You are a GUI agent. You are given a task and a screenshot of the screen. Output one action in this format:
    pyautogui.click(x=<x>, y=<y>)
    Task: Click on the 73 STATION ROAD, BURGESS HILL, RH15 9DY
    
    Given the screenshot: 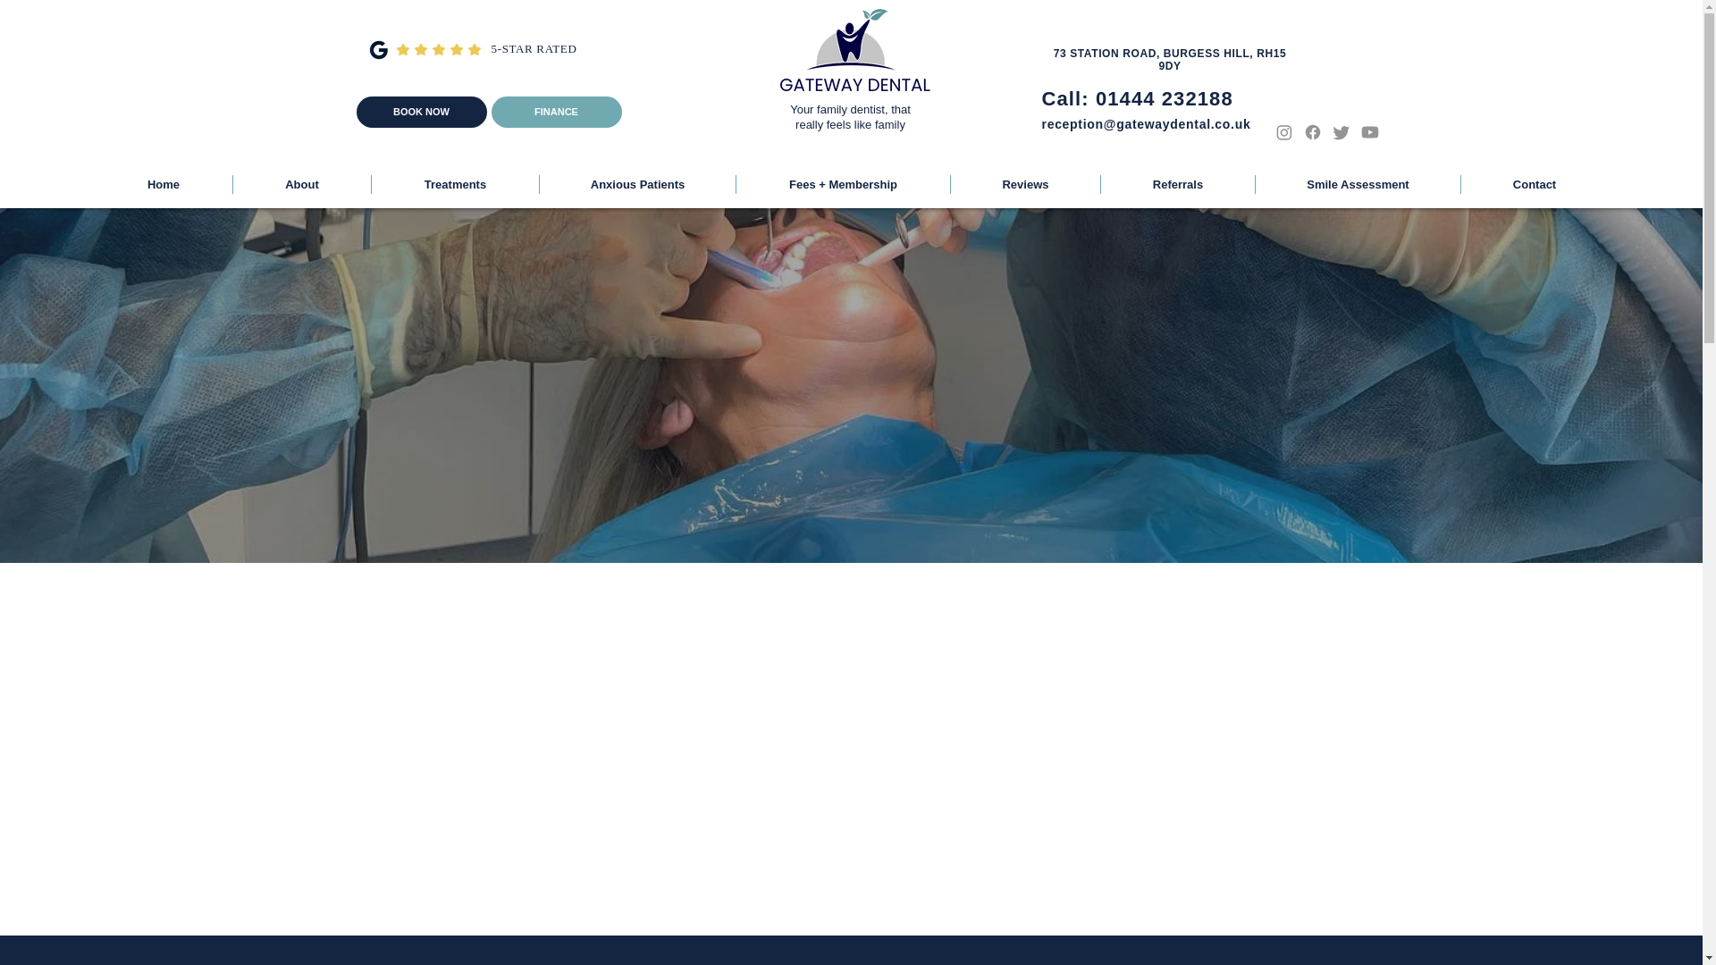 What is the action you would take?
    pyautogui.click(x=1170, y=59)
    